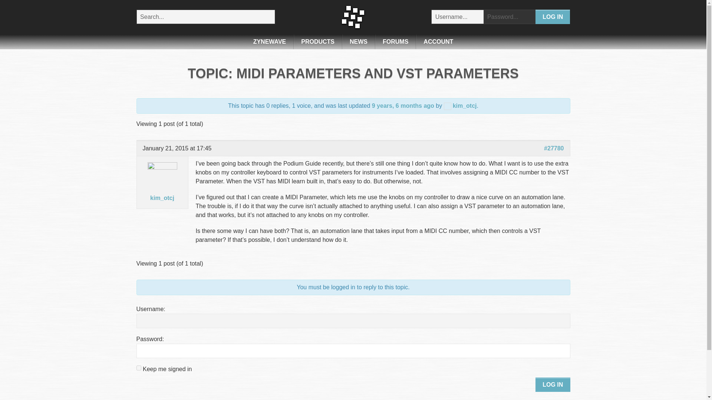  Describe the element at coordinates (269, 41) in the screenshot. I see `ZYNEWAVE` at that location.